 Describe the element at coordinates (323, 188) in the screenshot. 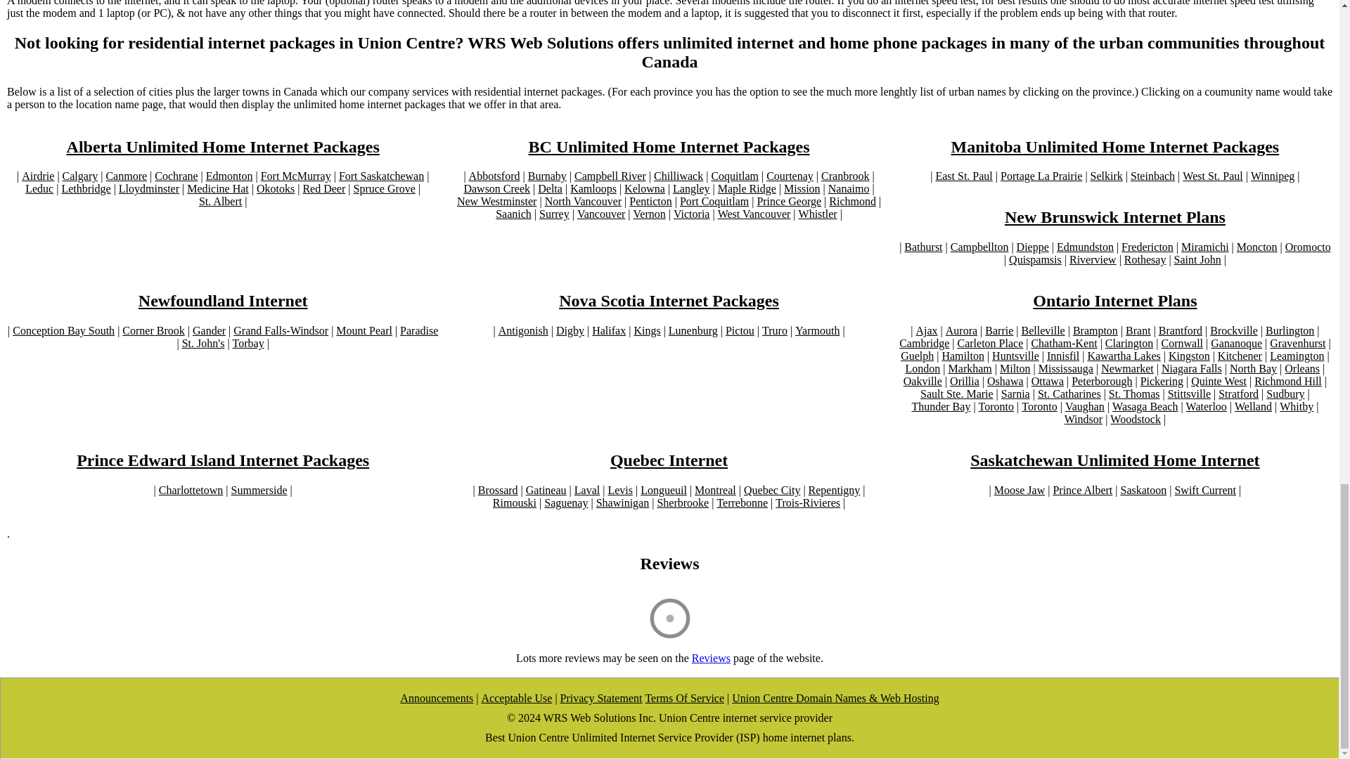

I see `Red Deer` at that location.